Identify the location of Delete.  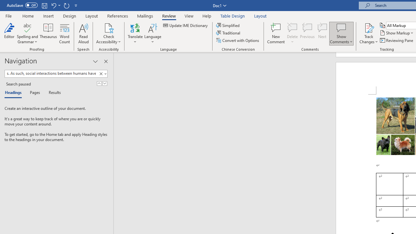
(292, 27).